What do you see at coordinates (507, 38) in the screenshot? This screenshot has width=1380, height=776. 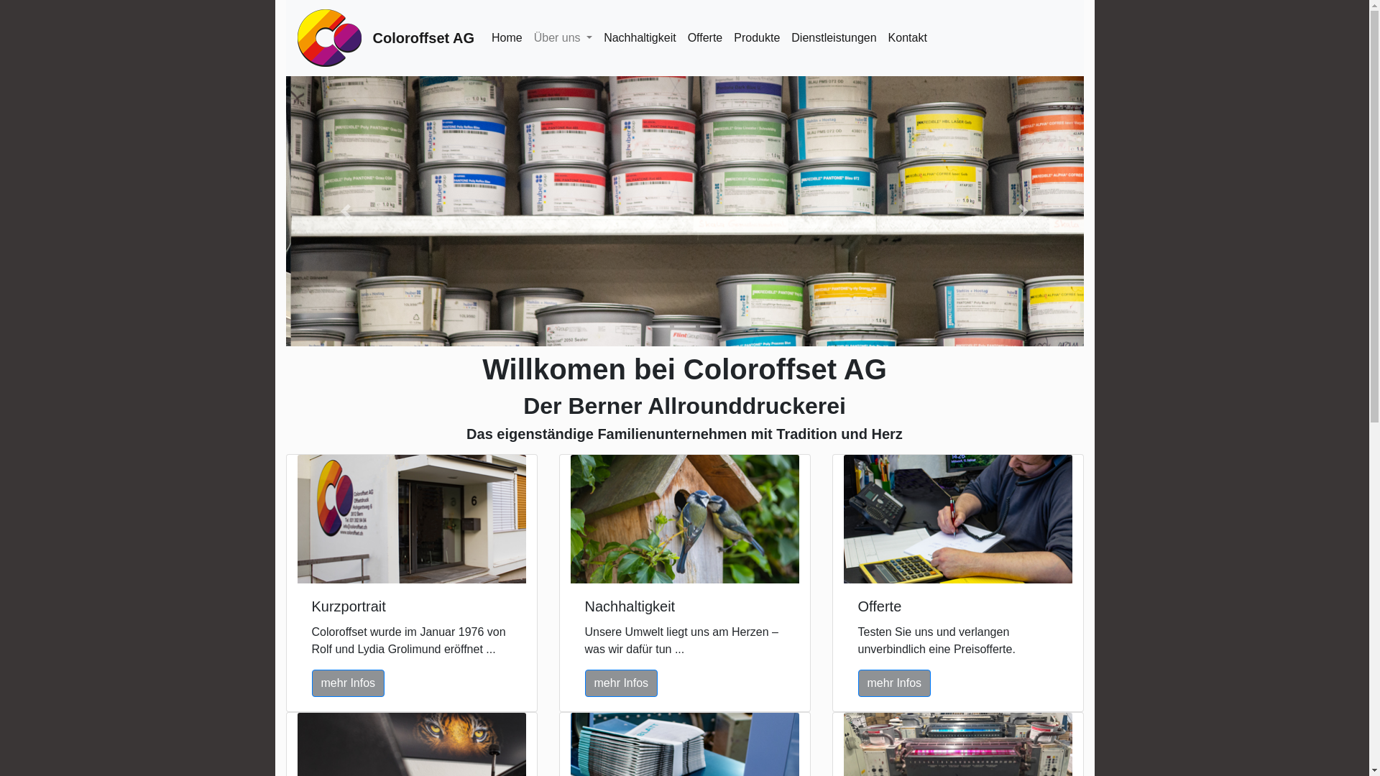 I see `Home
(current)` at bounding box center [507, 38].